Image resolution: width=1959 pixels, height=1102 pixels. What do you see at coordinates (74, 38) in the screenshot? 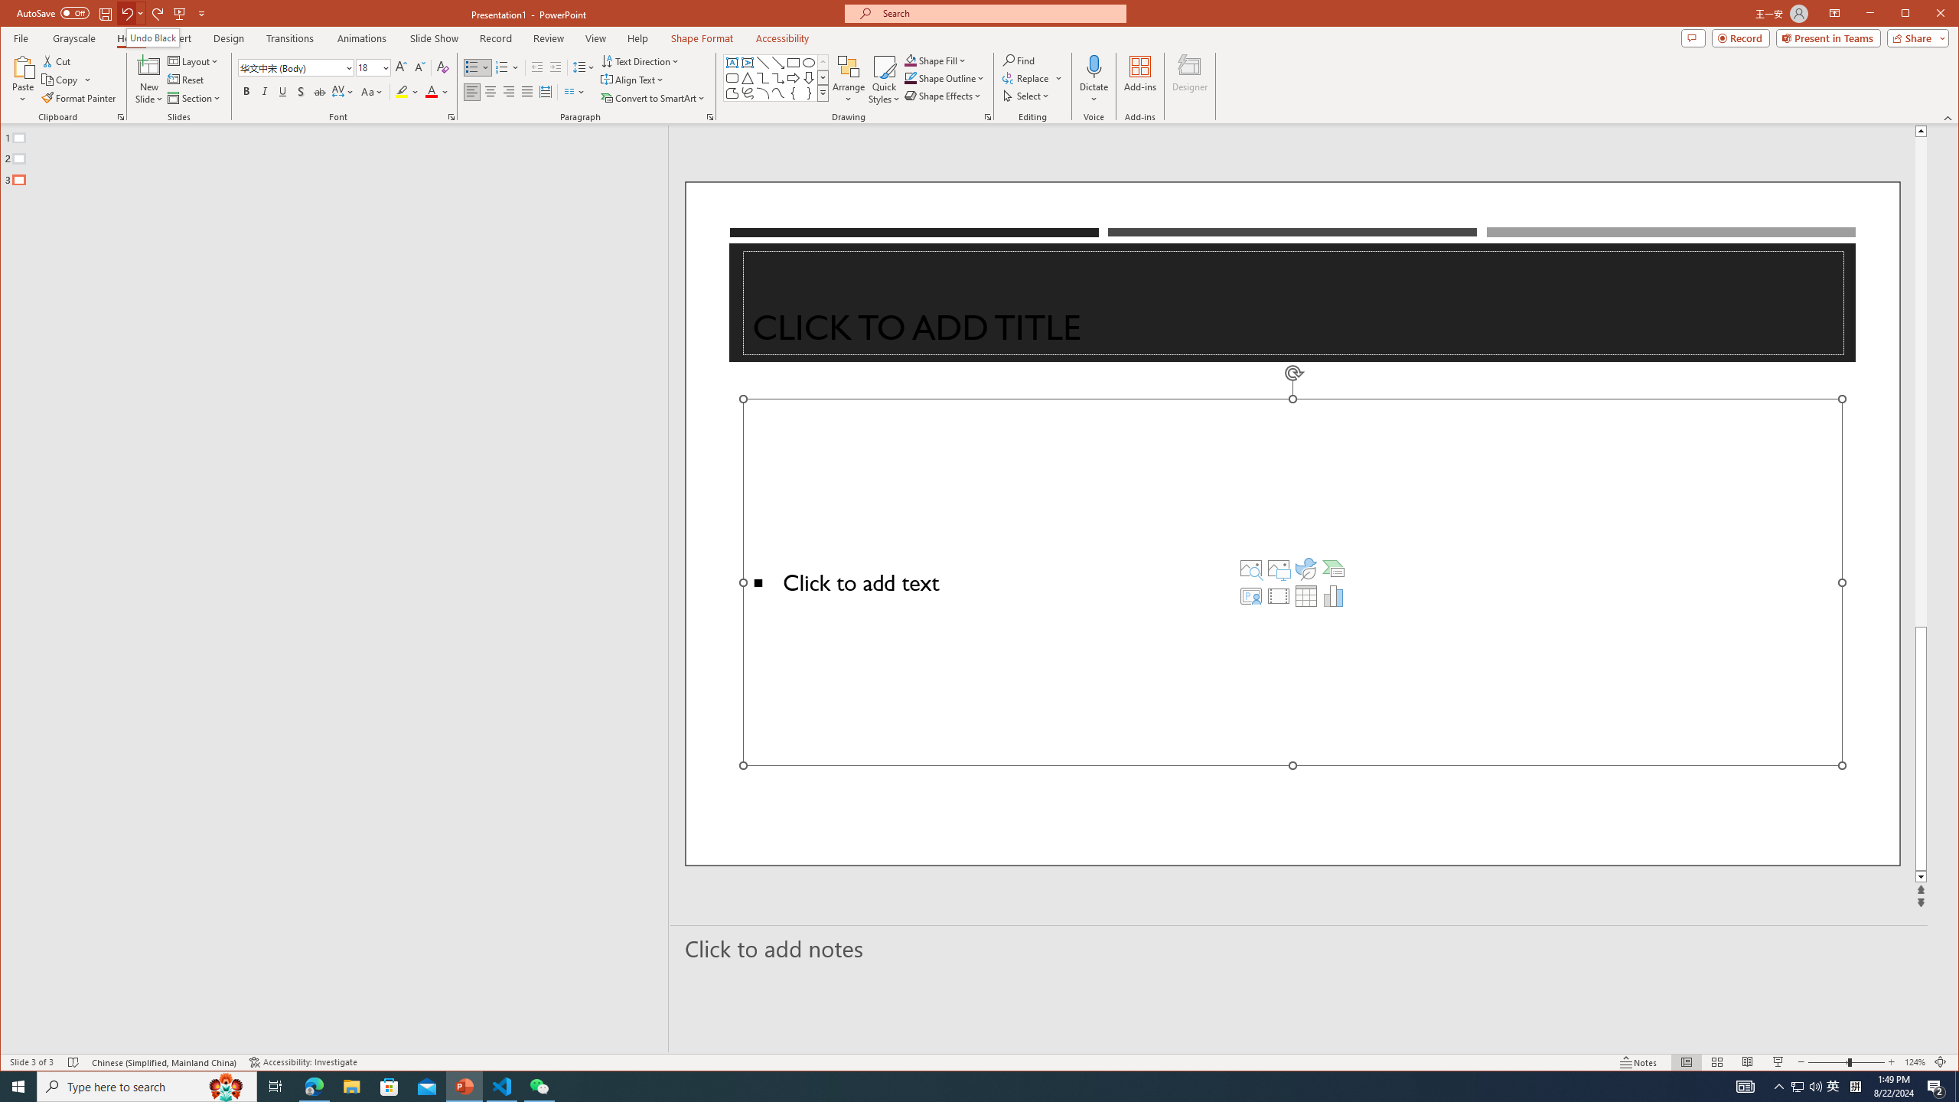
I see `Grayscale` at bounding box center [74, 38].